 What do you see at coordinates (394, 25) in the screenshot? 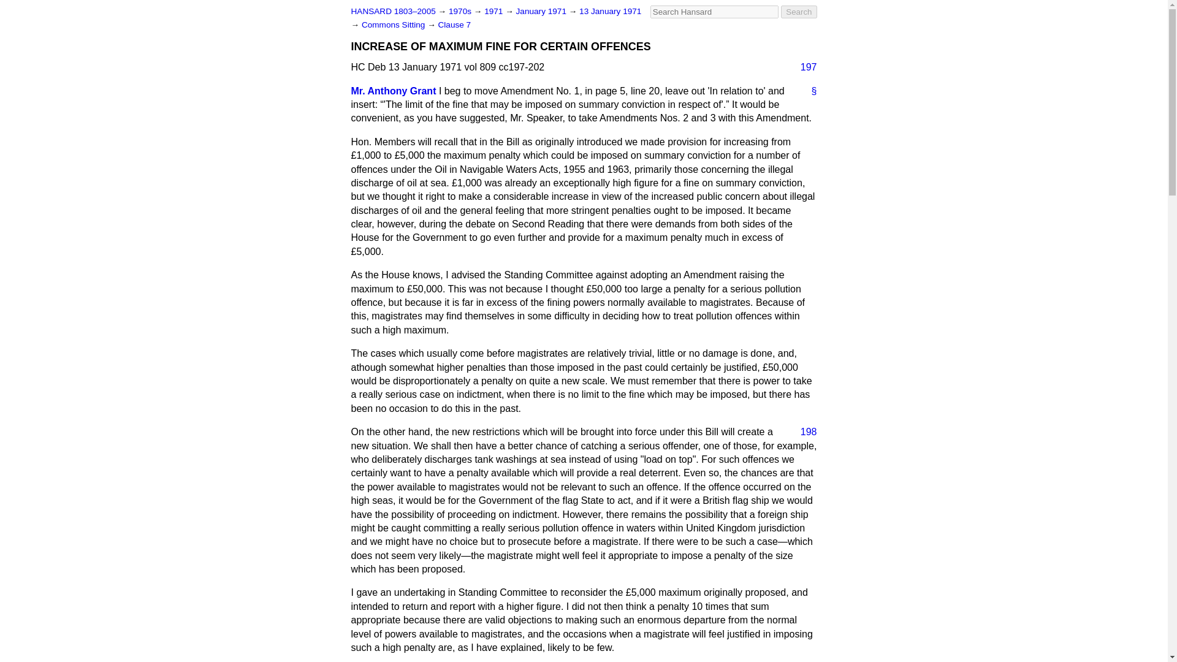
I see `Commons Sitting` at bounding box center [394, 25].